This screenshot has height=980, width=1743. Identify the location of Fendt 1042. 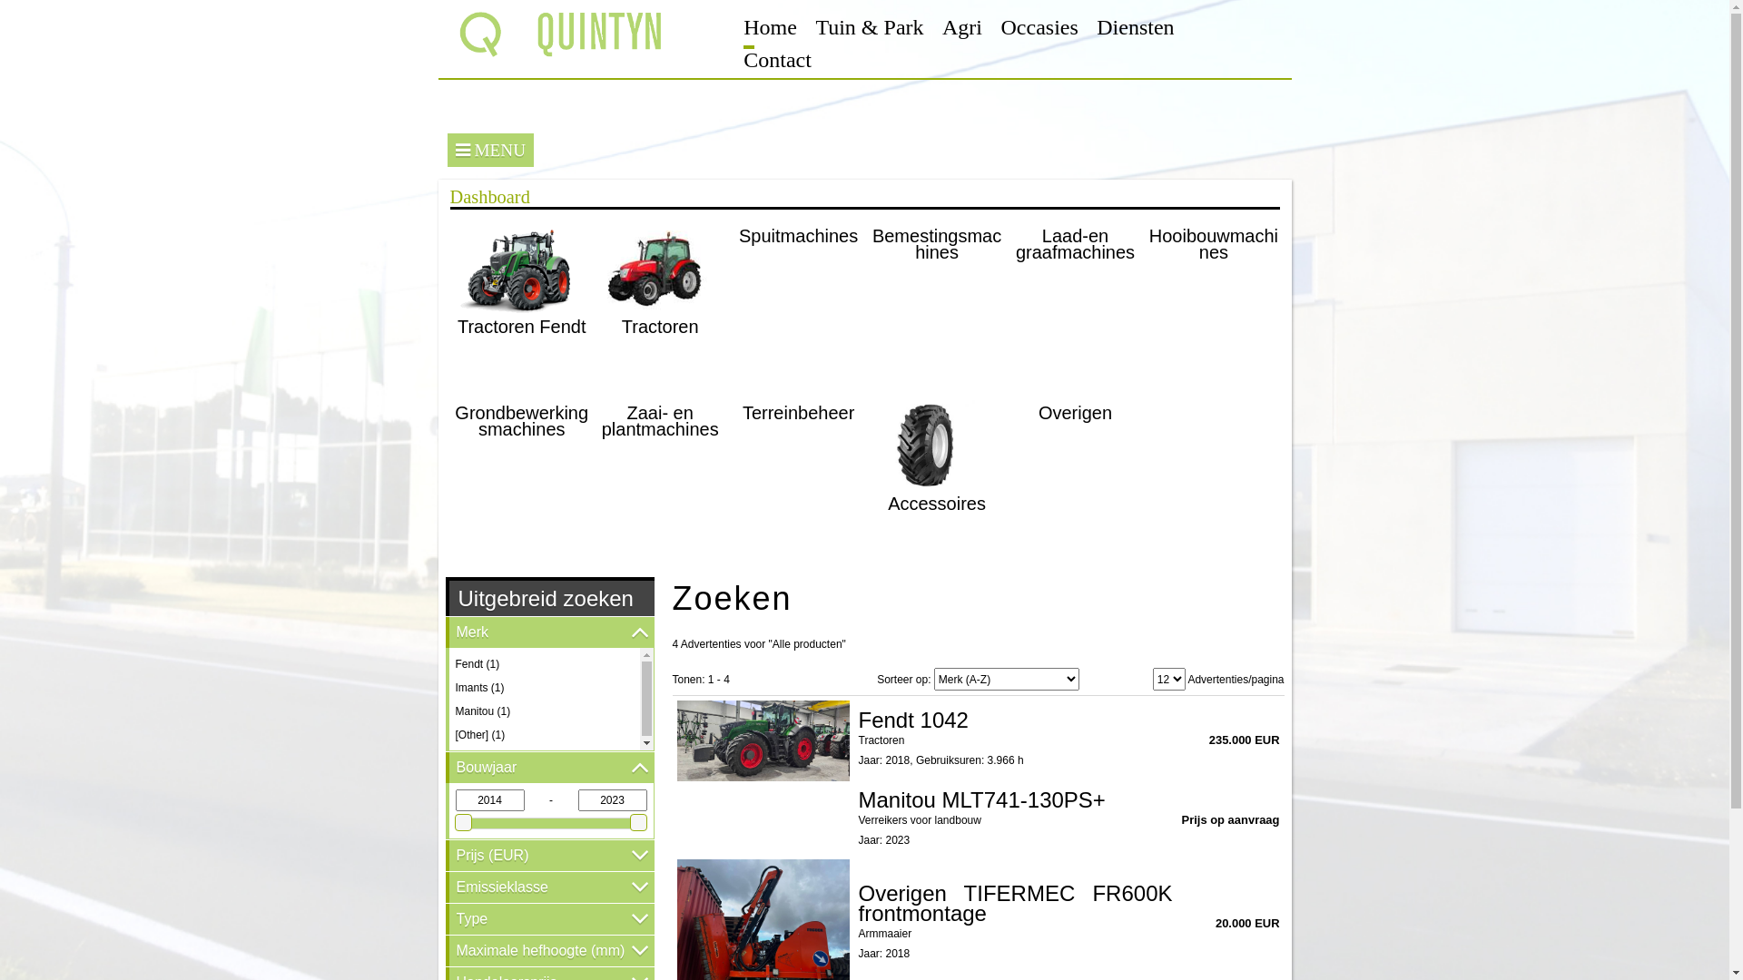
(913, 720).